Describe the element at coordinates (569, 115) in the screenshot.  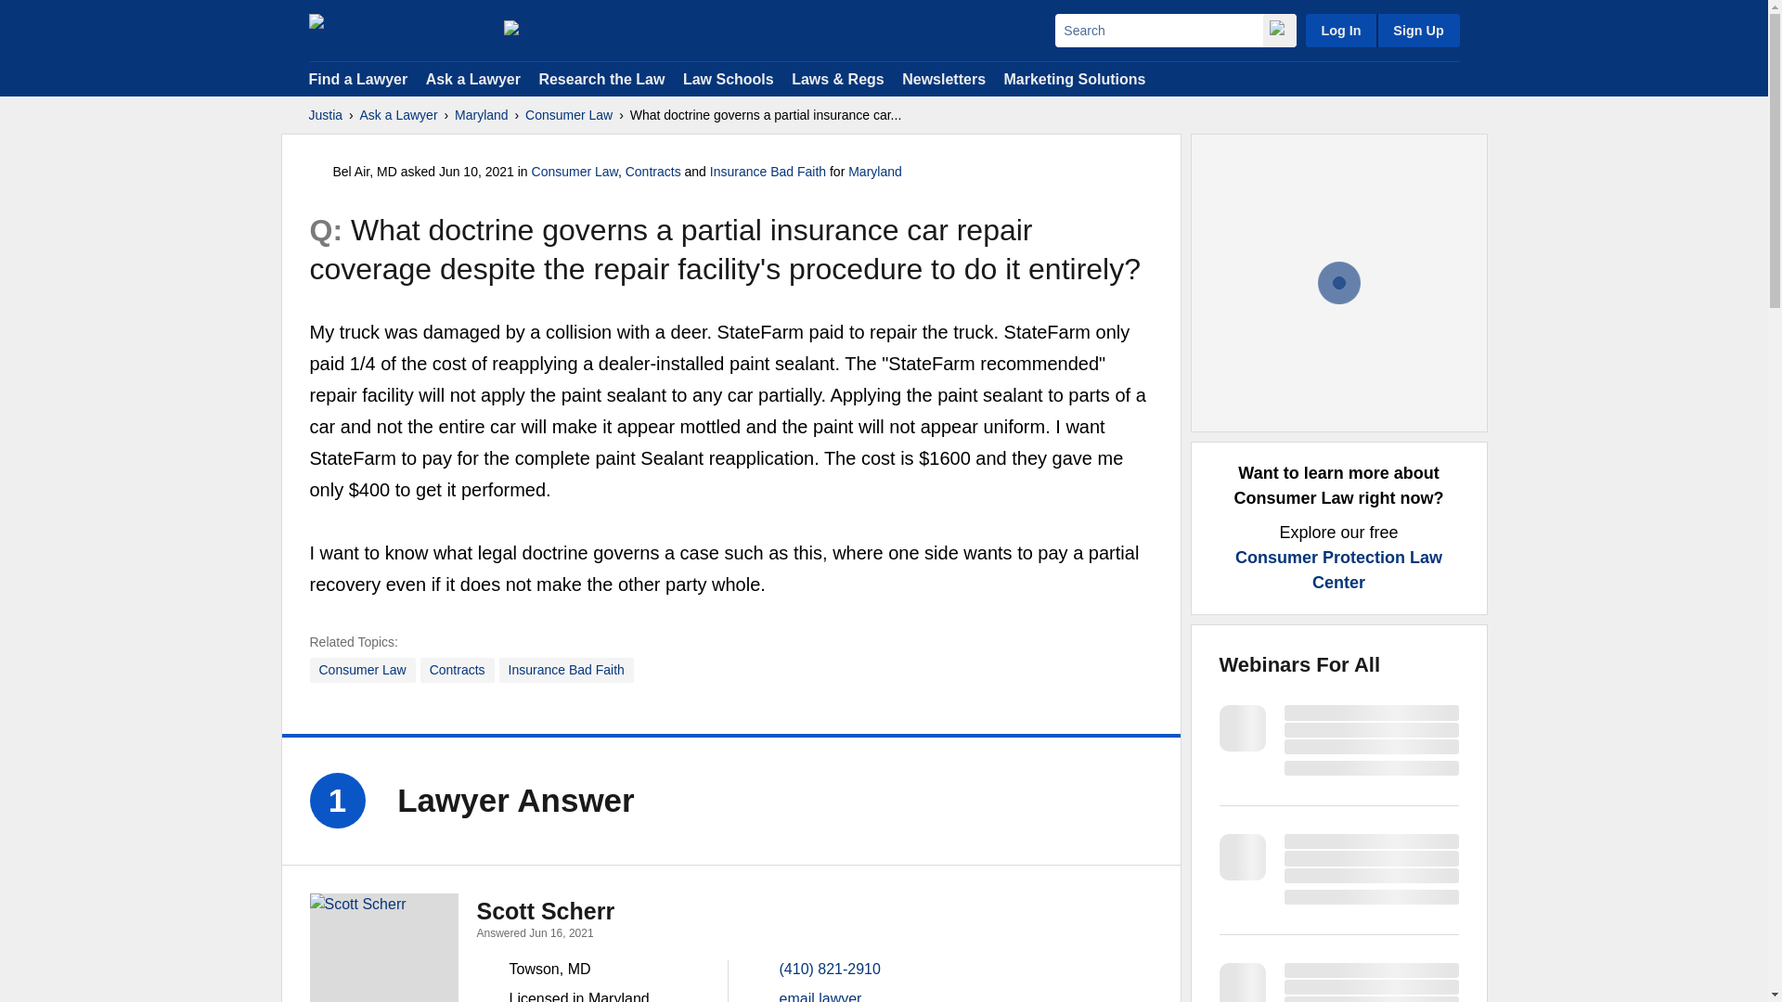
I see `Consumer Law` at that location.